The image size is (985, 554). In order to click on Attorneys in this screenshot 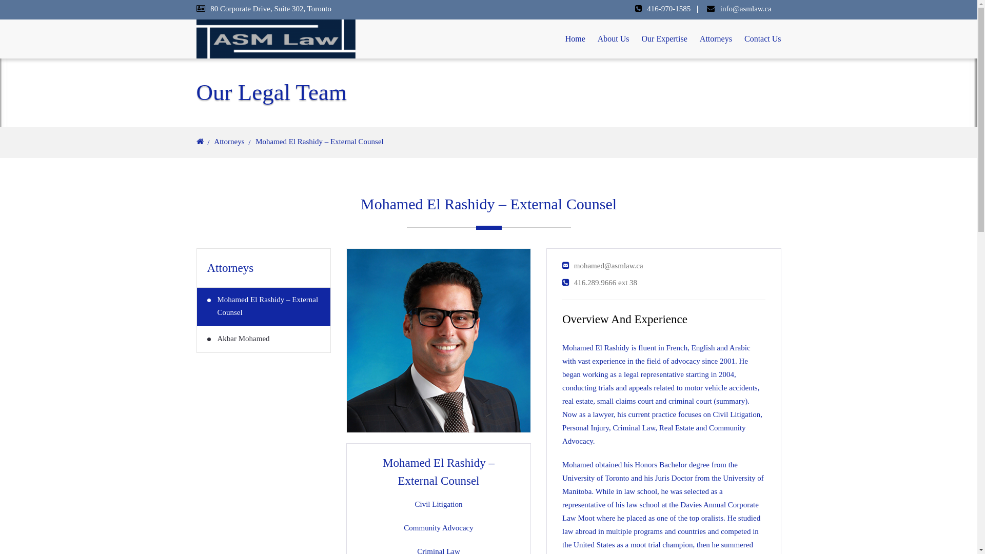, I will do `click(229, 142)`.